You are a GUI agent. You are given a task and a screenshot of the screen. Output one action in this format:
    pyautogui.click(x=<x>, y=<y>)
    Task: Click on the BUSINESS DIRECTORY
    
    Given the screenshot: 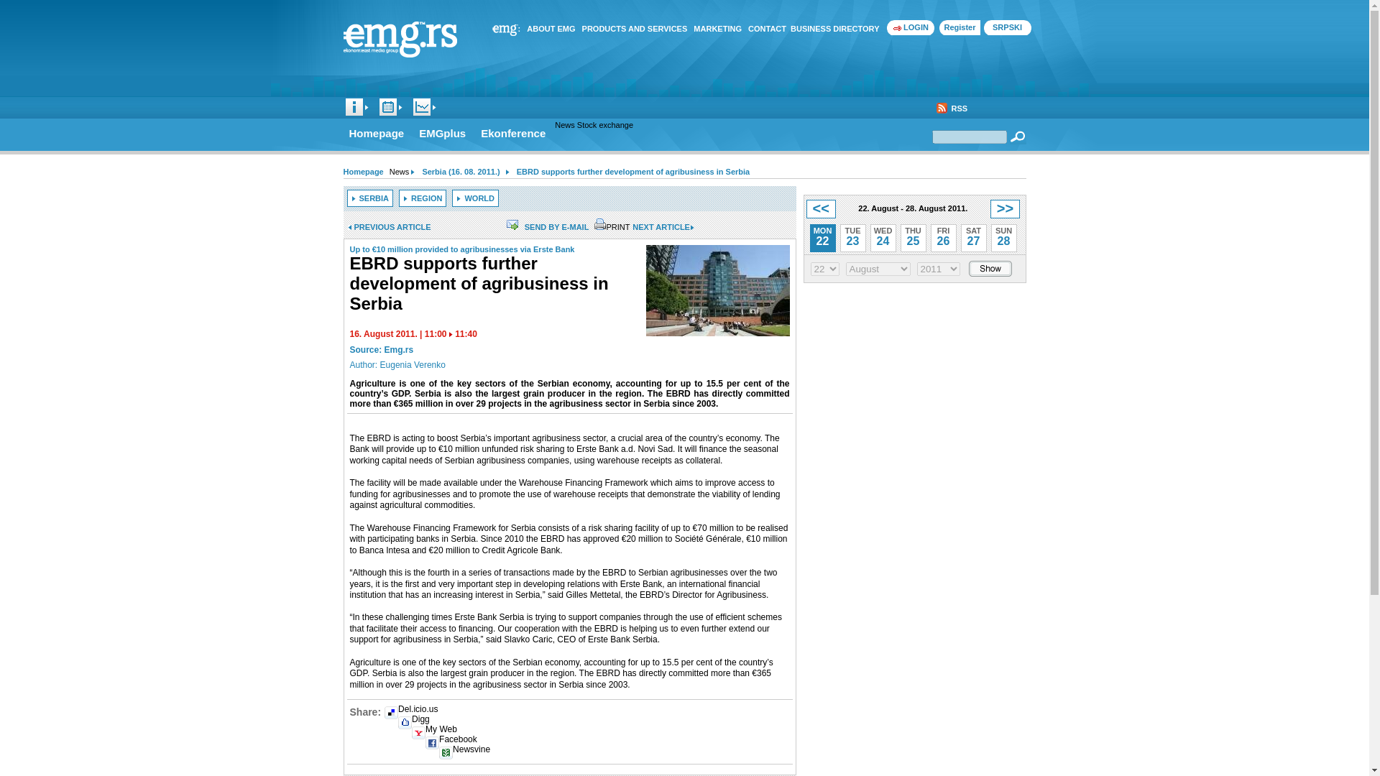 What is the action you would take?
    pyautogui.click(x=835, y=29)
    